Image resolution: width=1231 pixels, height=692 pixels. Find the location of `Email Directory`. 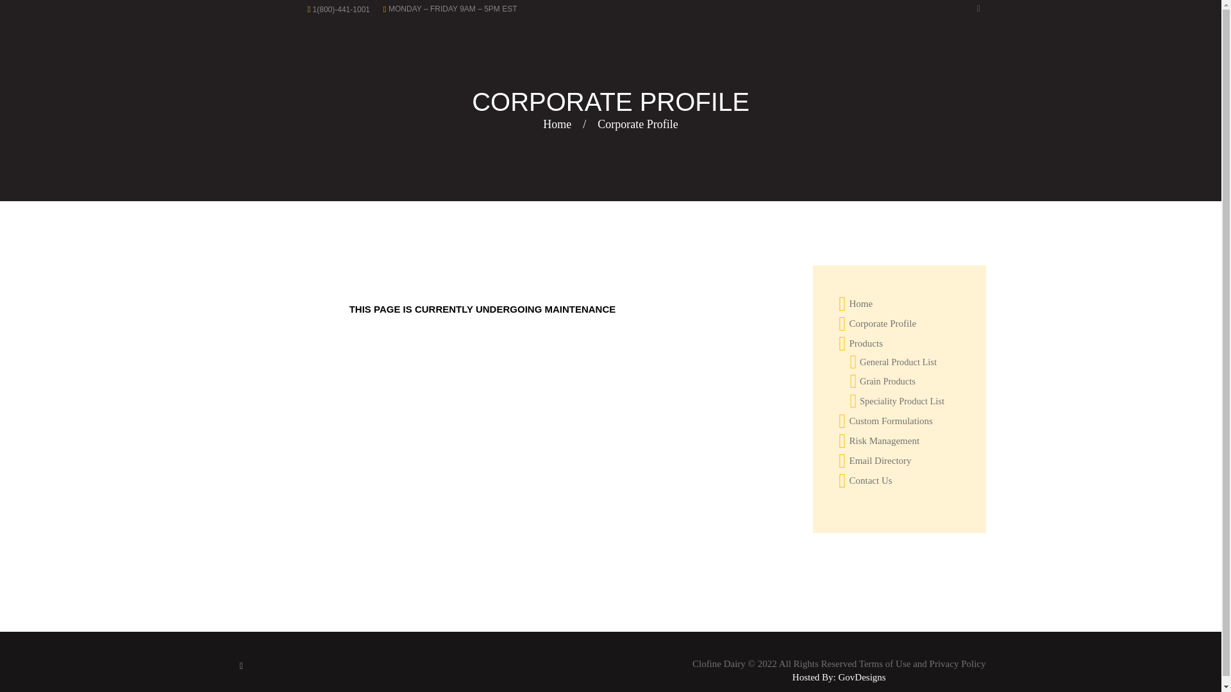

Email Directory is located at coordinates (880, 460).